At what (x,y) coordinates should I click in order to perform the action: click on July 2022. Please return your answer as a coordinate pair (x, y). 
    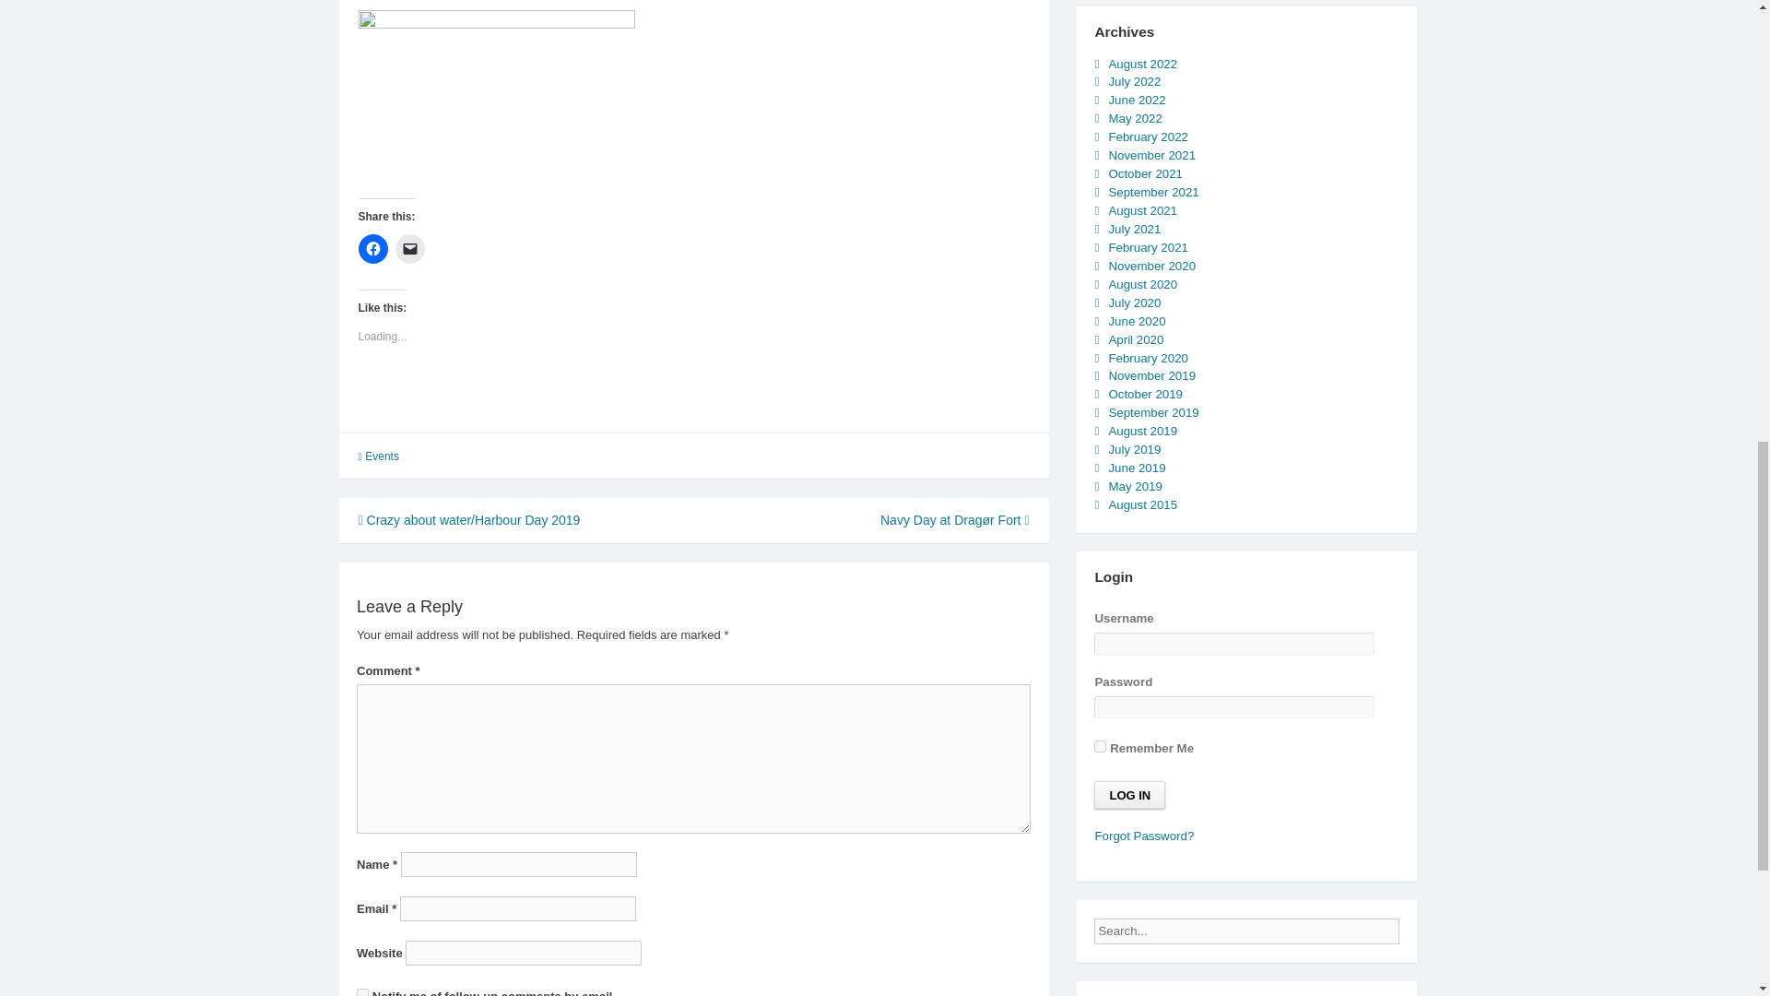
    Looking at the image, I should click on (1134, 81).